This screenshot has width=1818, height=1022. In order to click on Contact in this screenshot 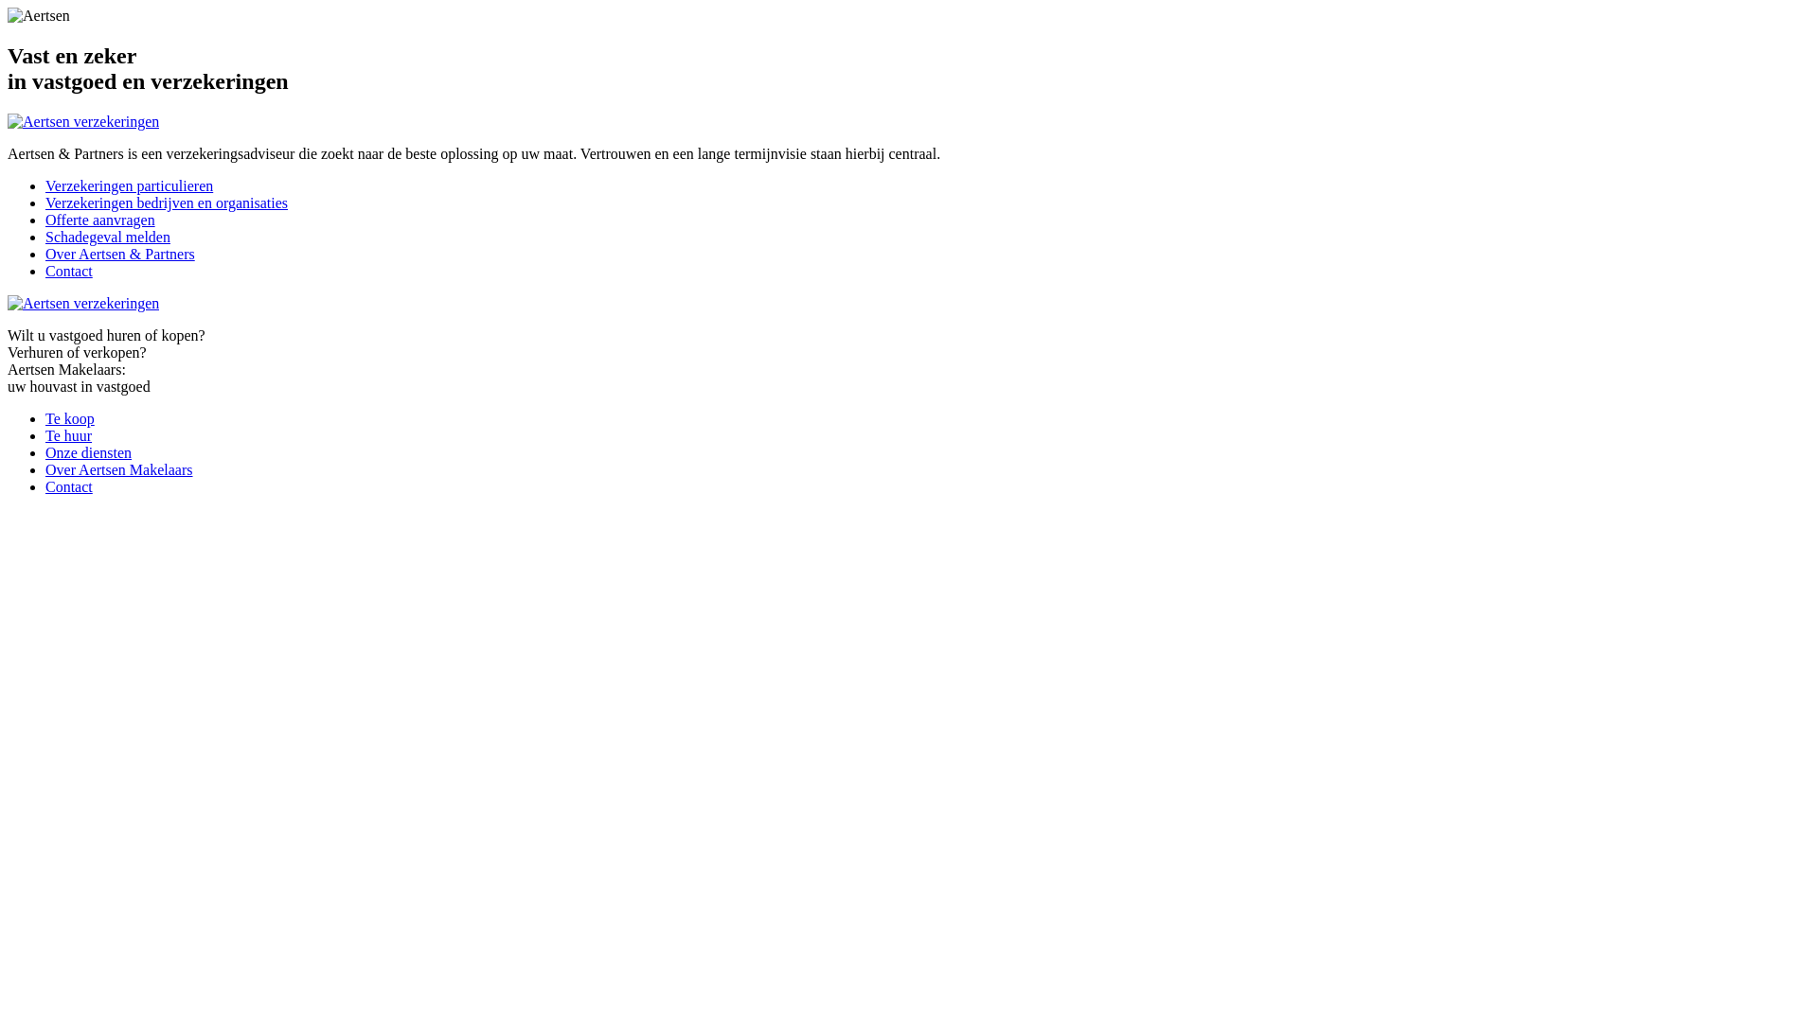, I will do `click(69, 271)`.